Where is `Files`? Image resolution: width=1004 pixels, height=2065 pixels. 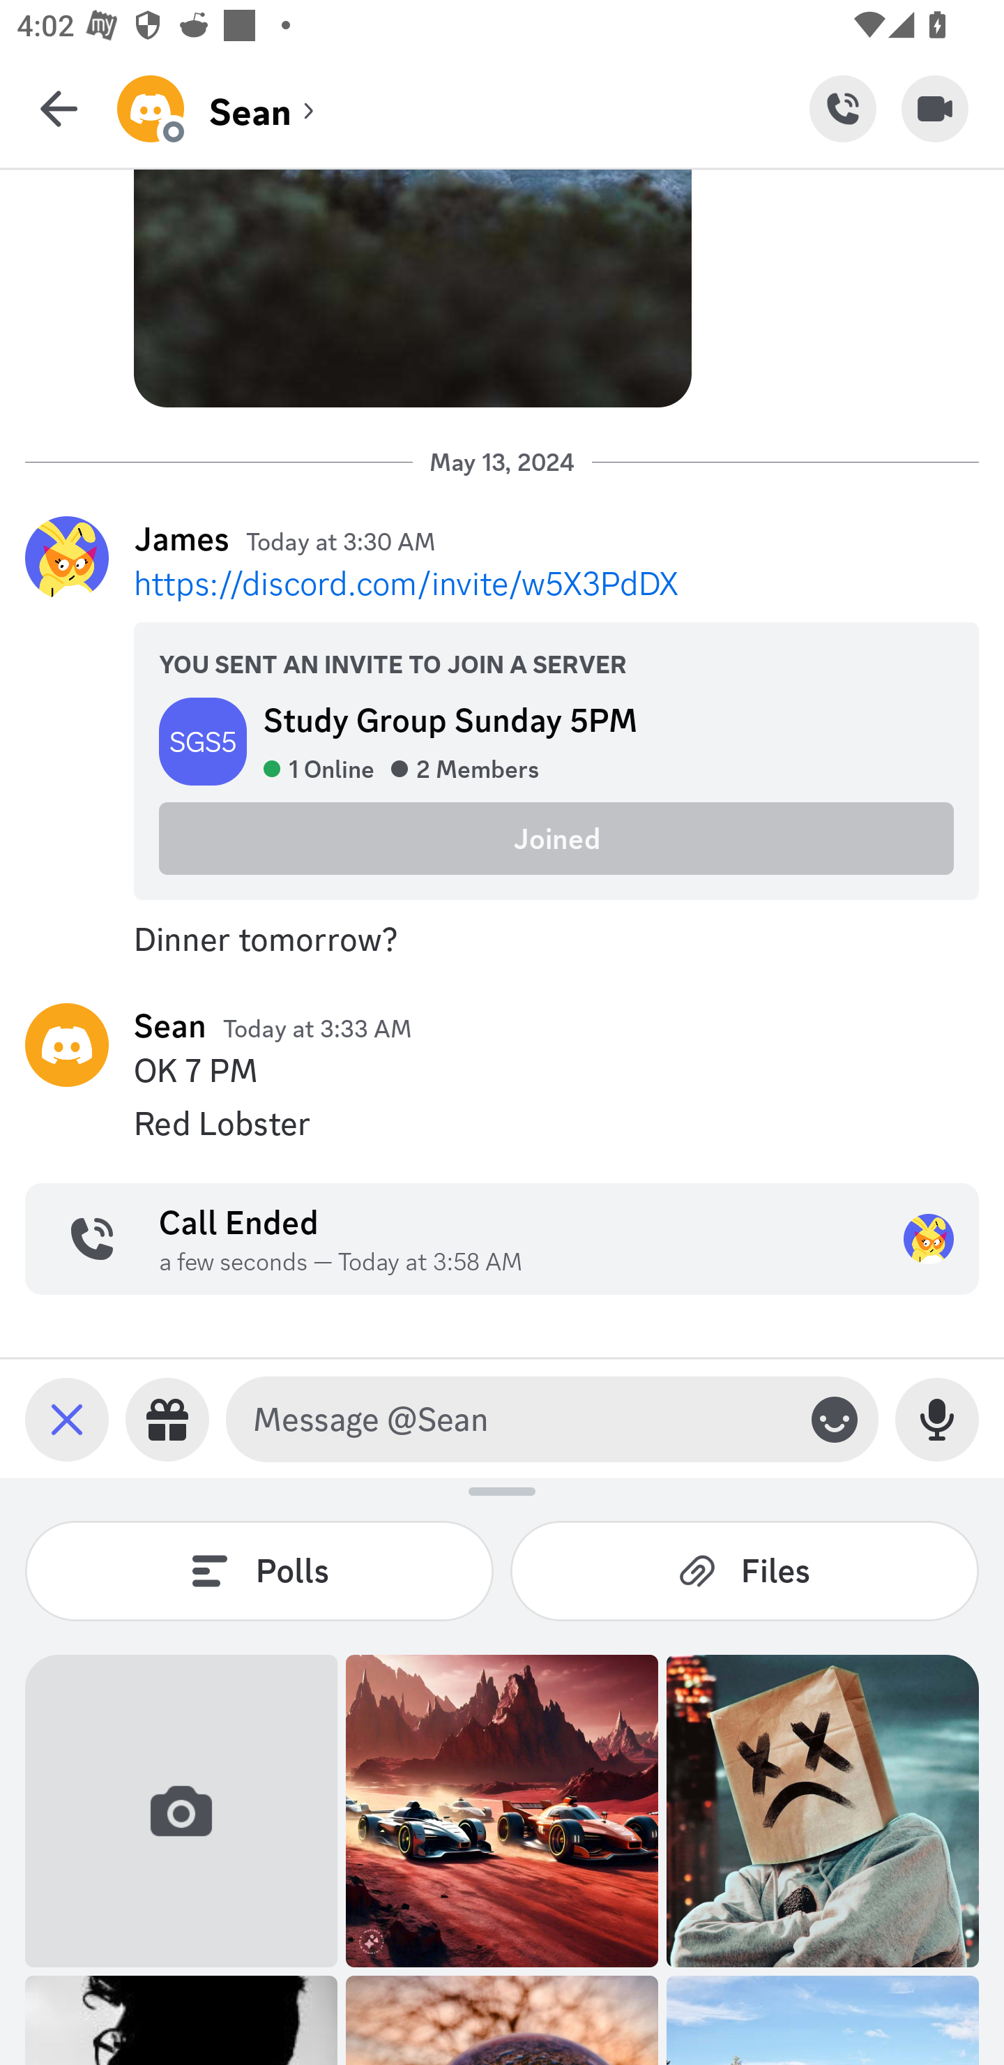 Files is located at coordinates (745, 1570).